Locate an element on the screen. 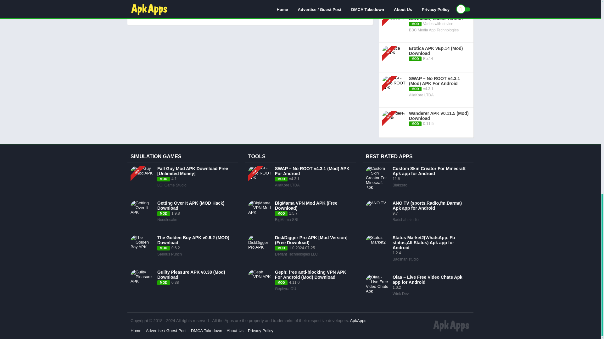  Download Debt Collector in the Wild West Apk is located at coordinates (183, 15).